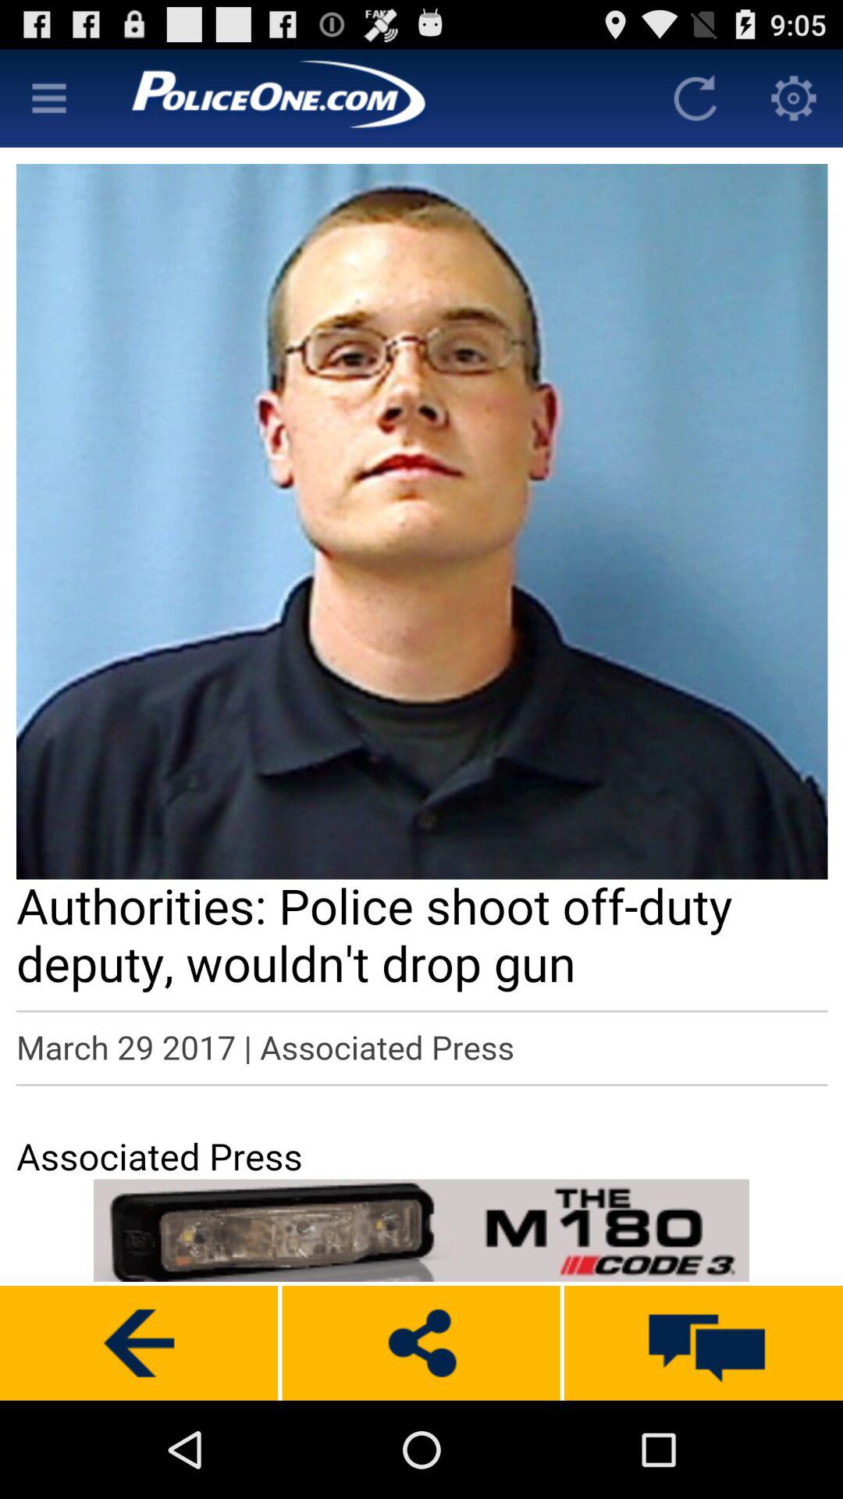 This screenshot has width=843, height=1499. I want to click on website 's or app 's logo, so click(372, 98).